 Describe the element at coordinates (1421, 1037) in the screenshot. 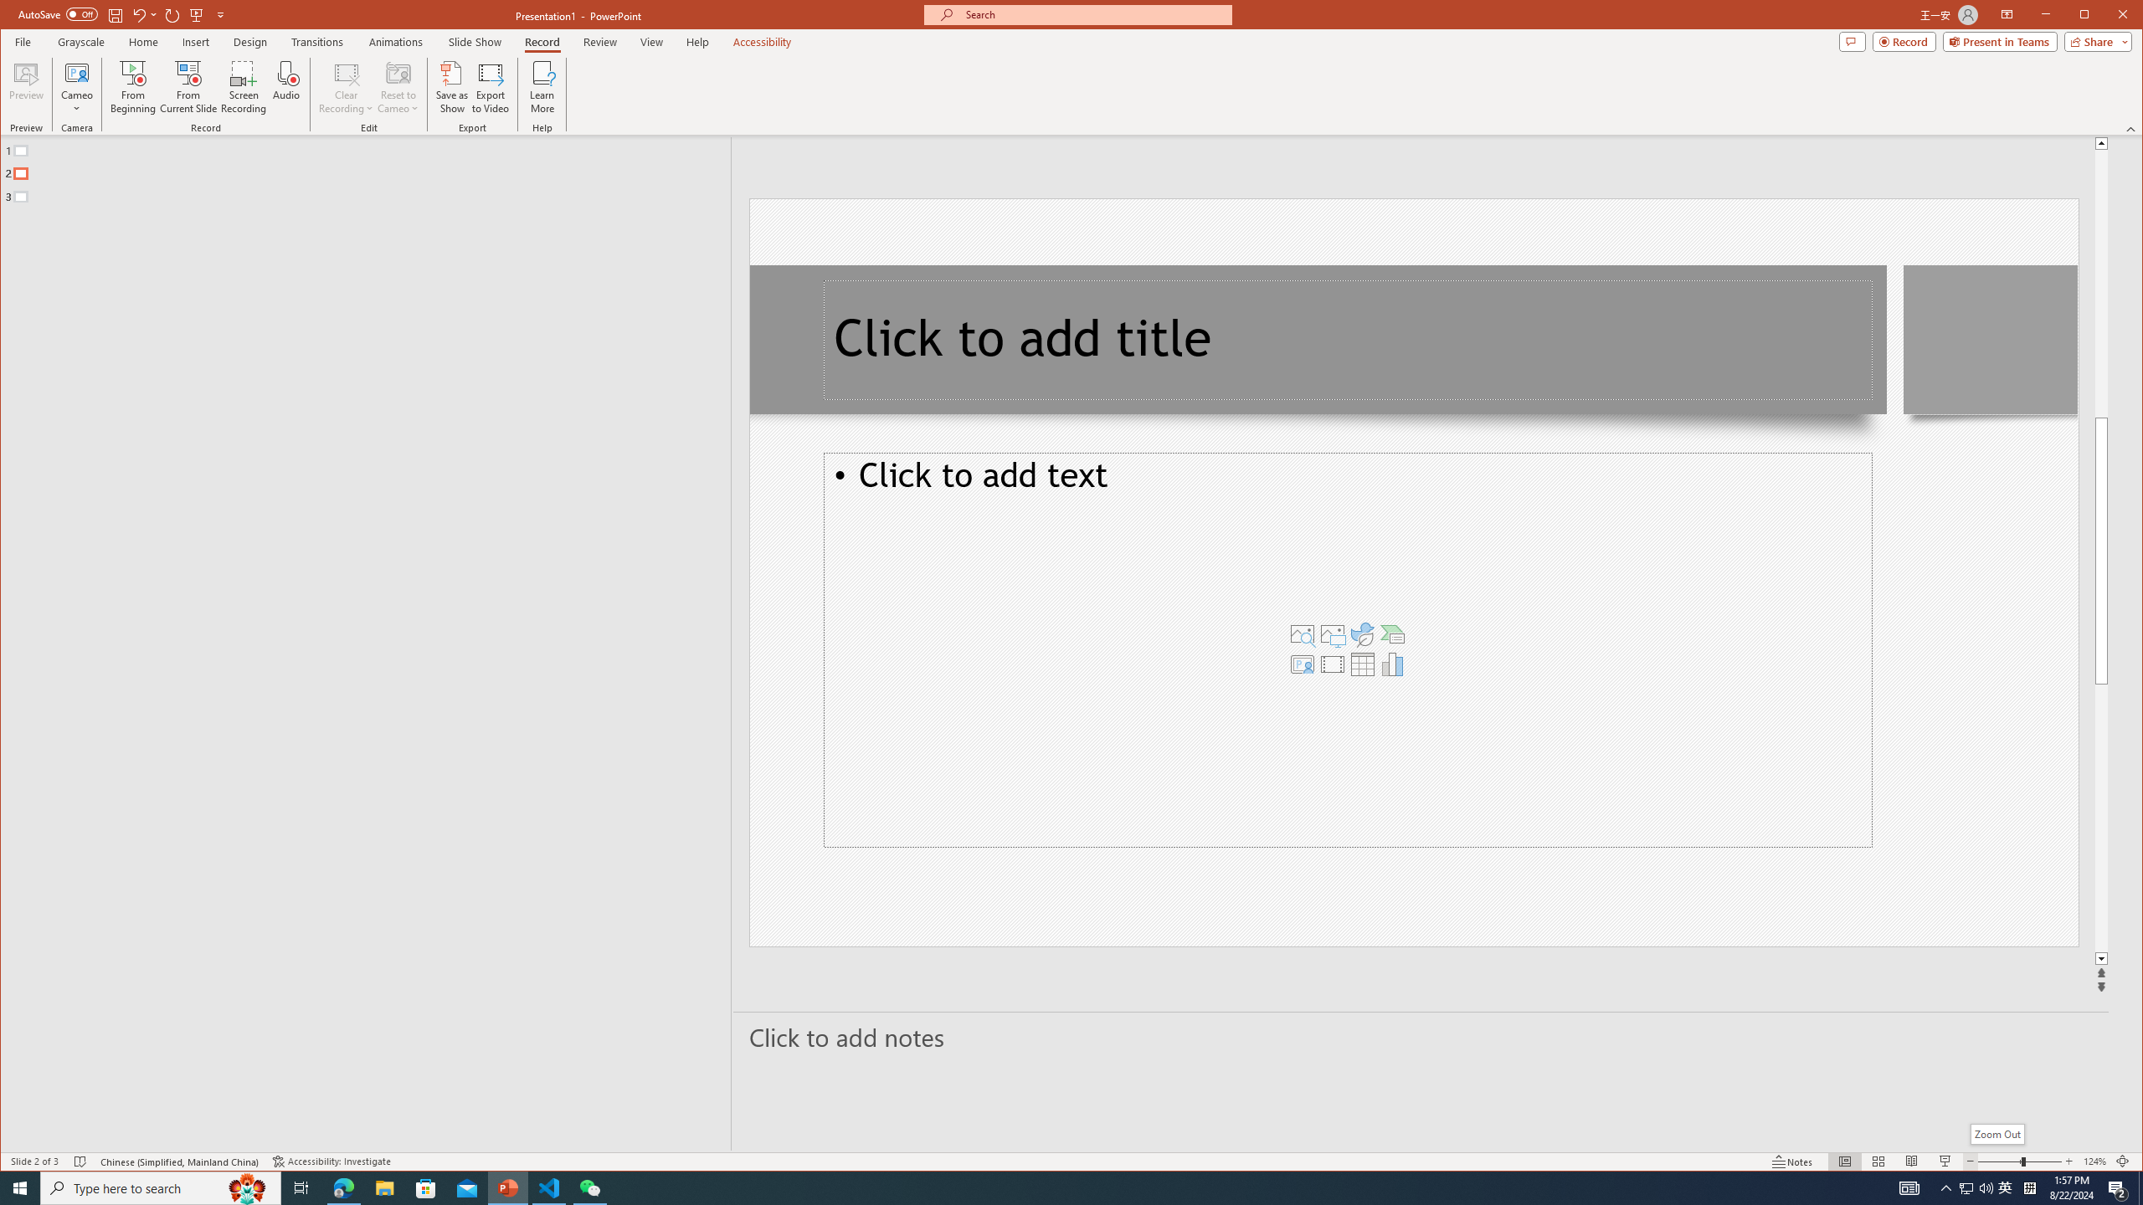

I see `Slide Notes` at that location.